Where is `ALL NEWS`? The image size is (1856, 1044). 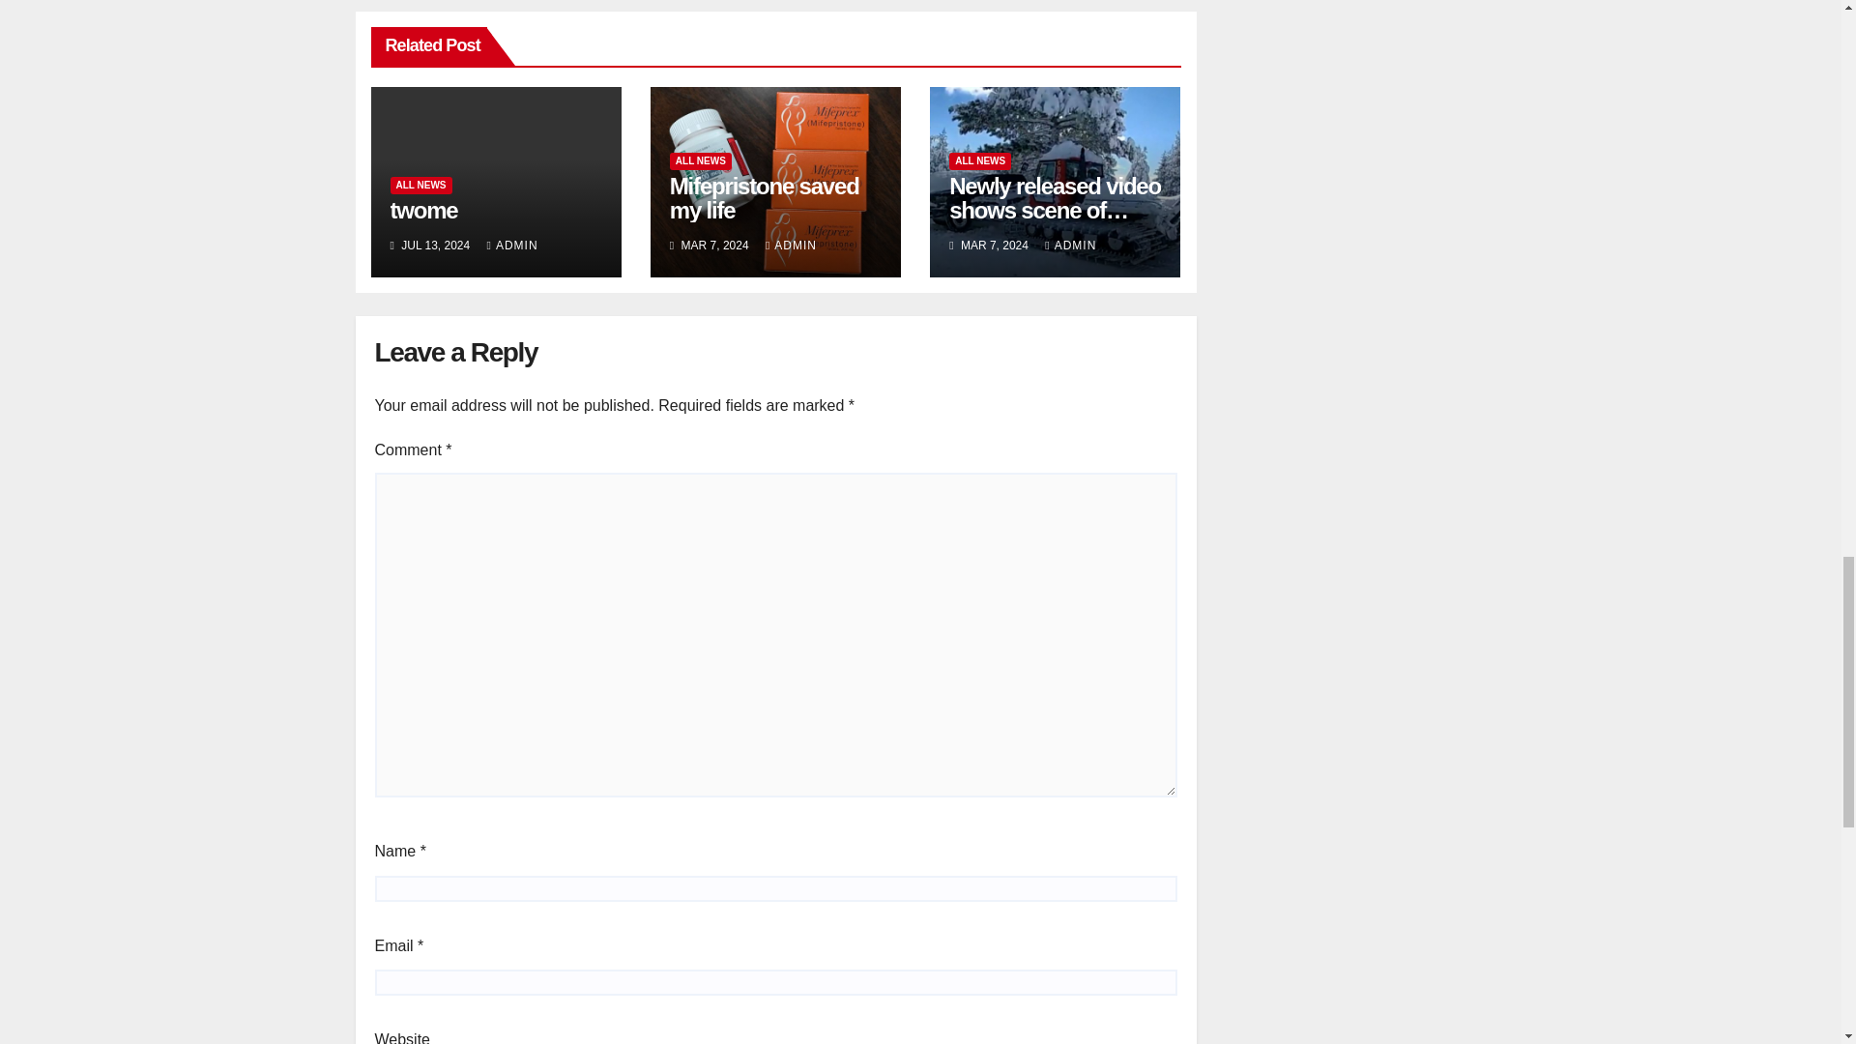
ALL NEWS is located at coordinates (700, 160).